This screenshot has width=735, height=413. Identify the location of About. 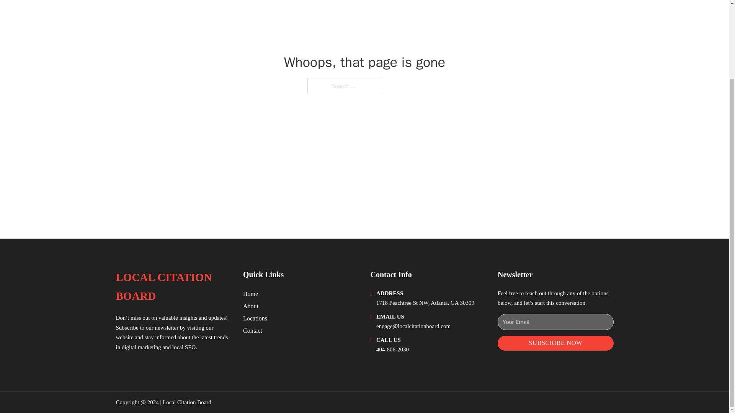
(251, 306).